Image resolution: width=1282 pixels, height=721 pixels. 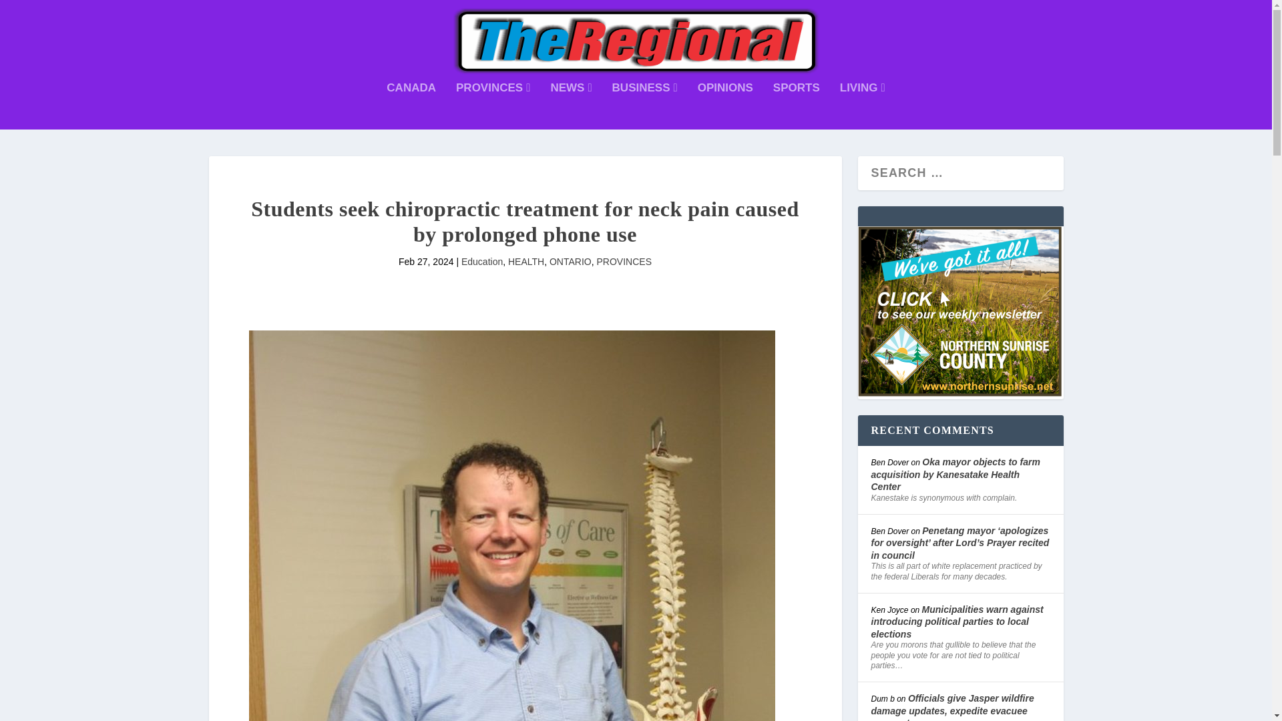 I want to click on SPORTS, so click(x=796, y=106).